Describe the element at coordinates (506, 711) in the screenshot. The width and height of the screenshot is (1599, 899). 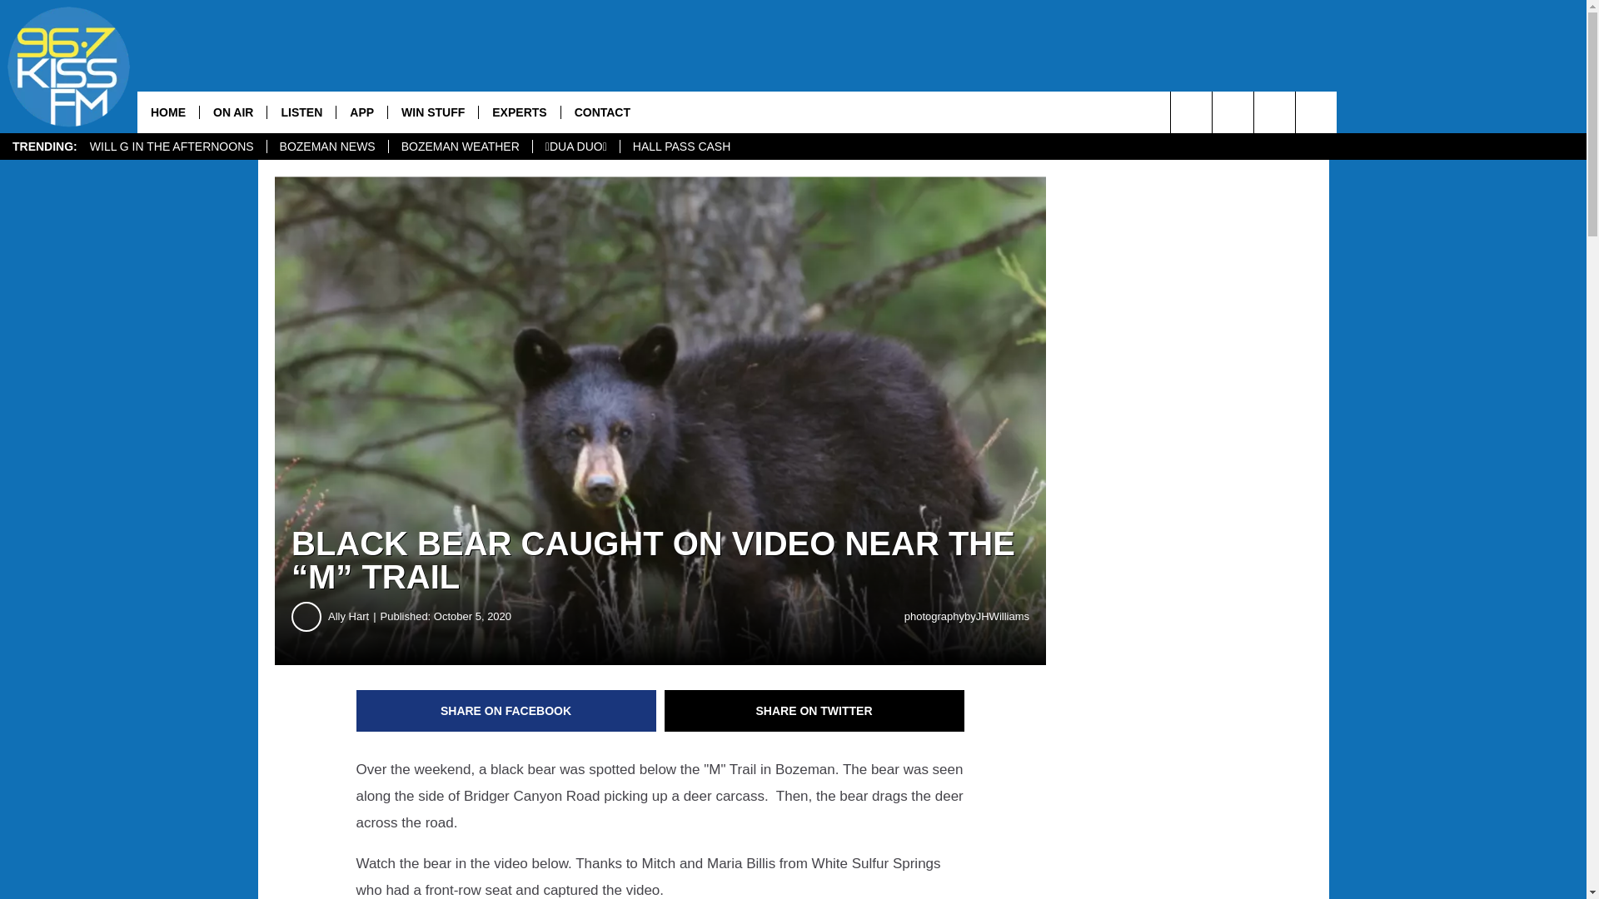
I see `Share on Facebook` at that location.